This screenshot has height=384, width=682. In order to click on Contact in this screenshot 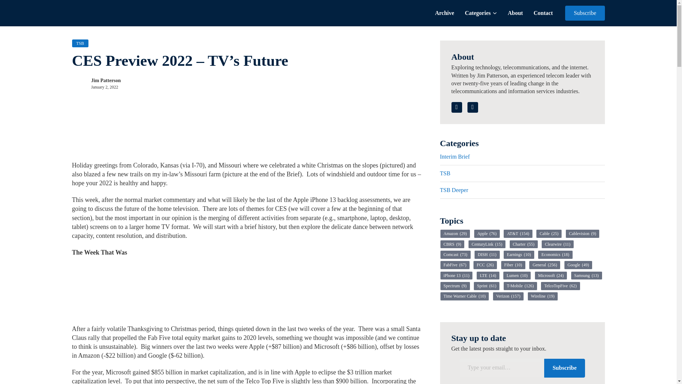, I will do `click(543, 13)`.